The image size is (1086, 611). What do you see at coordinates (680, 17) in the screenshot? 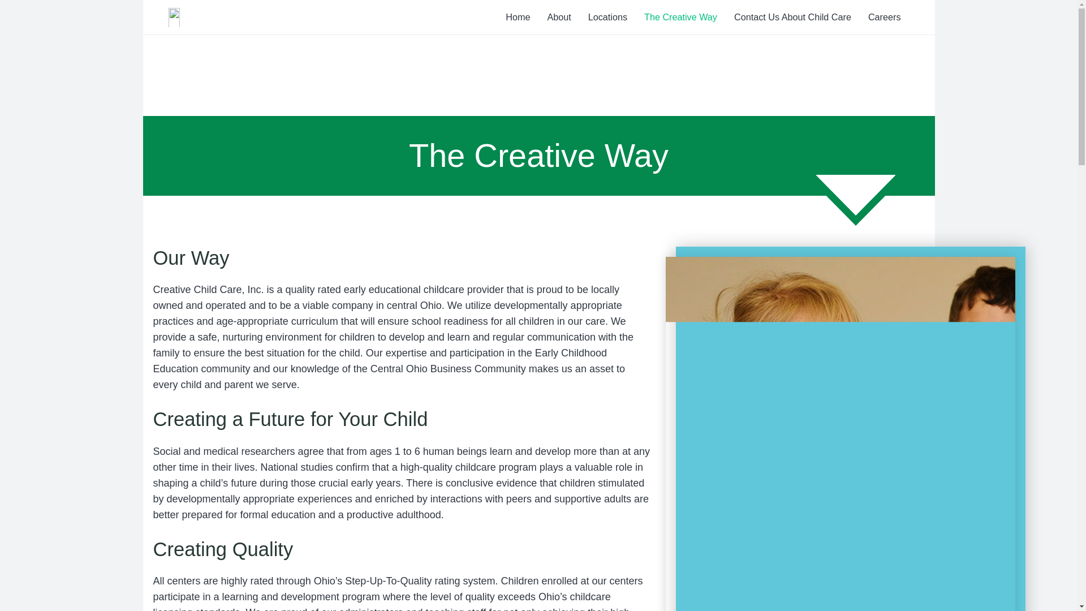
I see `The Creative Way` at bounding box center [680, 17].